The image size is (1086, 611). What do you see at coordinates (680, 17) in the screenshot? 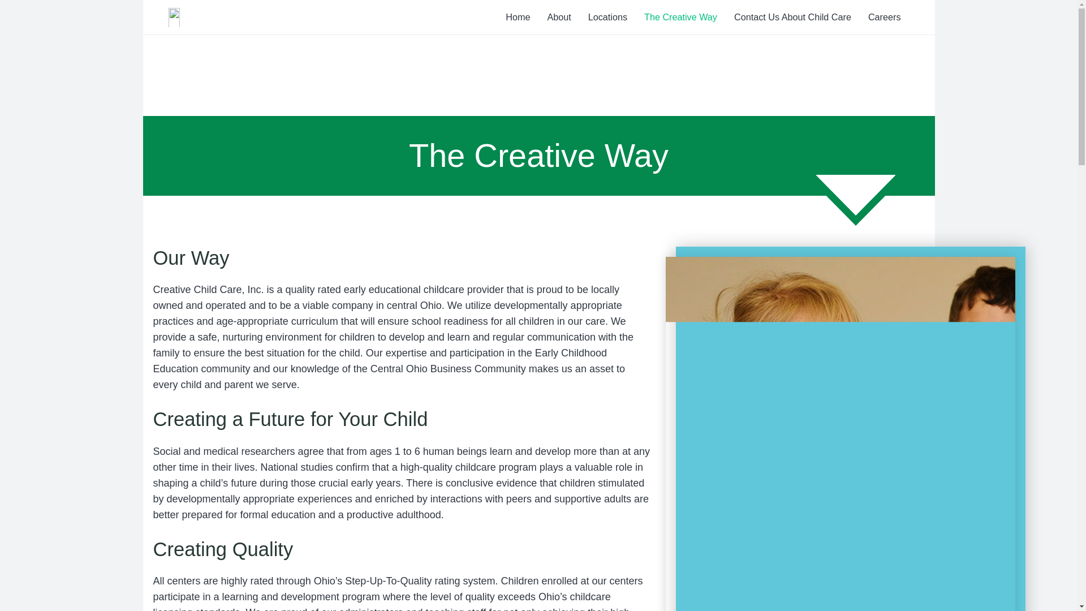
I see `The Creative Way` at bounding box center [680, 17].